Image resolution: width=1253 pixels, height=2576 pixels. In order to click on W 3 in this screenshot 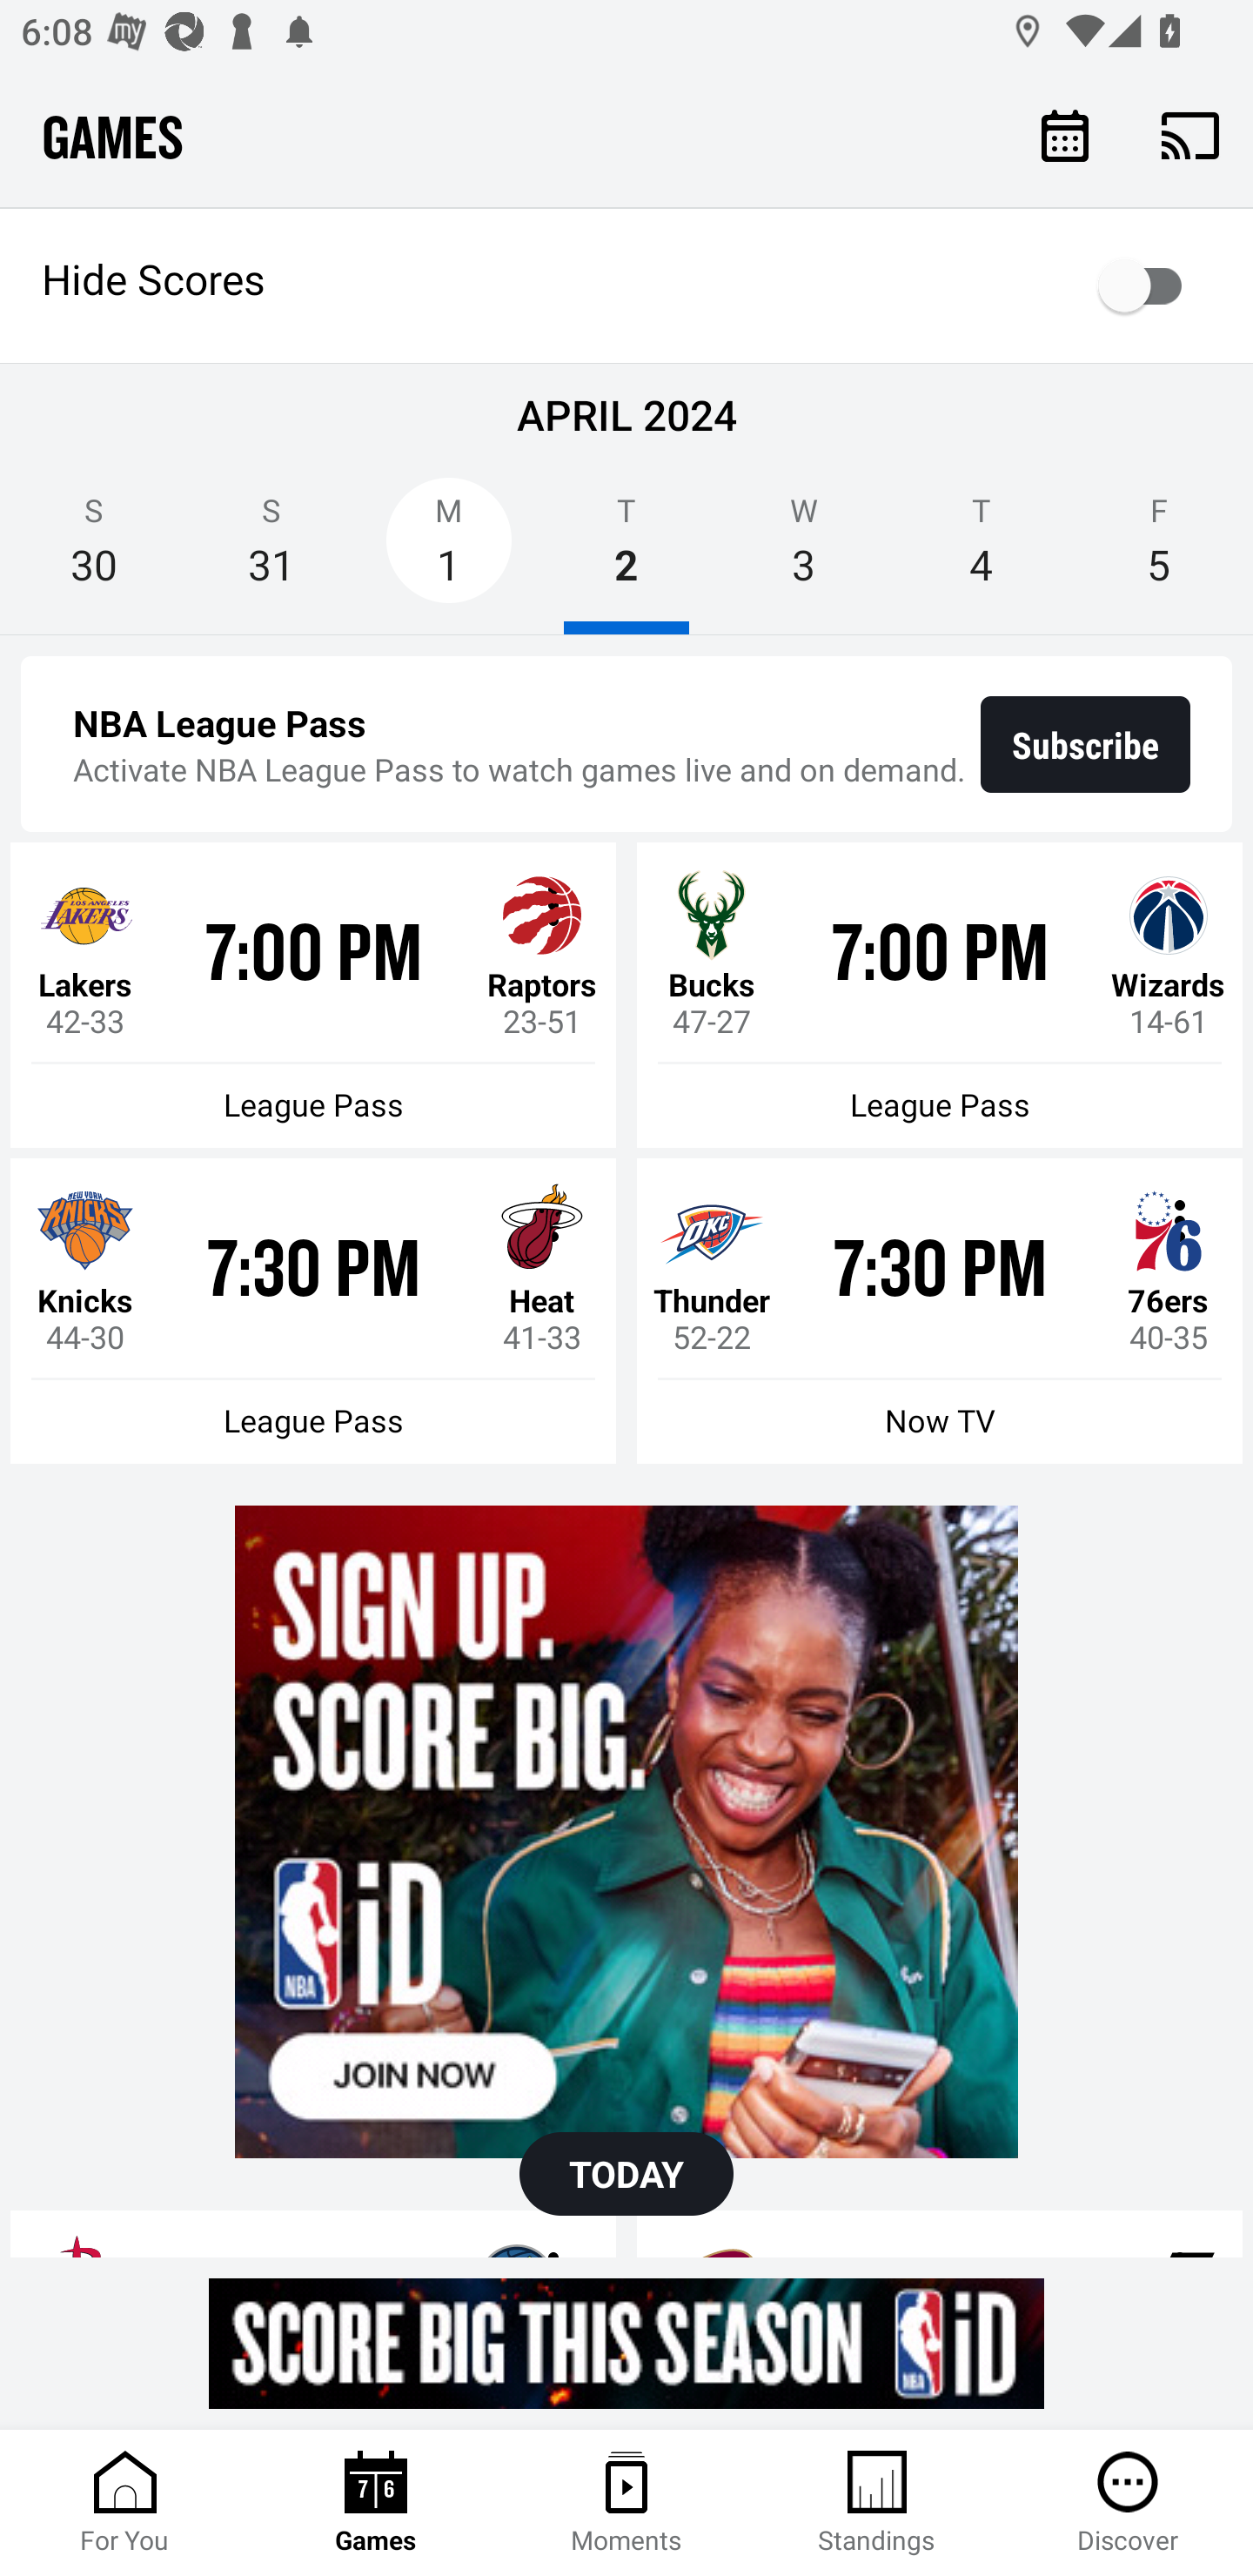, I will do `click(804, 550)`.